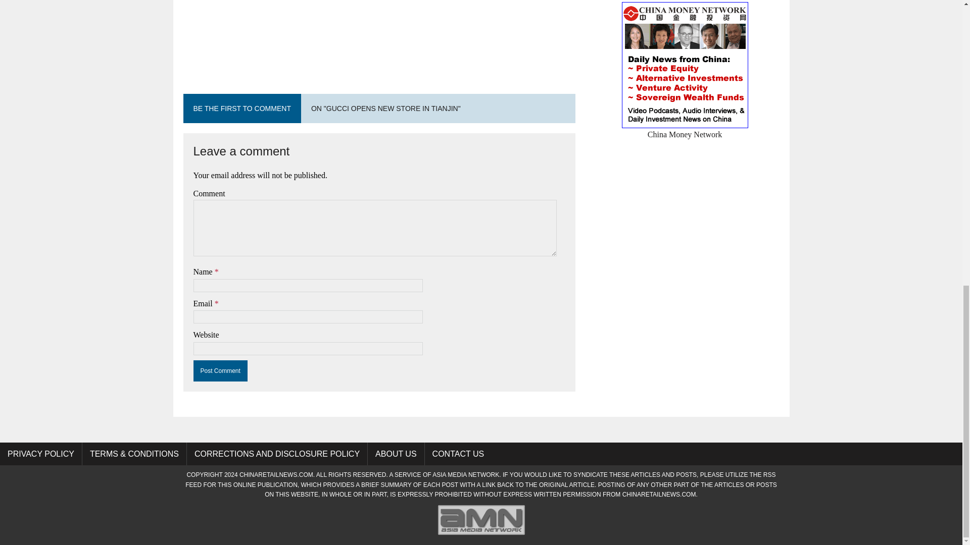 This screenshot has width=970, height=545. Describe the element at coordinates (685, 128) in the screenshot. I see `China Money Network - Finance and Investment News Daily` at that location.